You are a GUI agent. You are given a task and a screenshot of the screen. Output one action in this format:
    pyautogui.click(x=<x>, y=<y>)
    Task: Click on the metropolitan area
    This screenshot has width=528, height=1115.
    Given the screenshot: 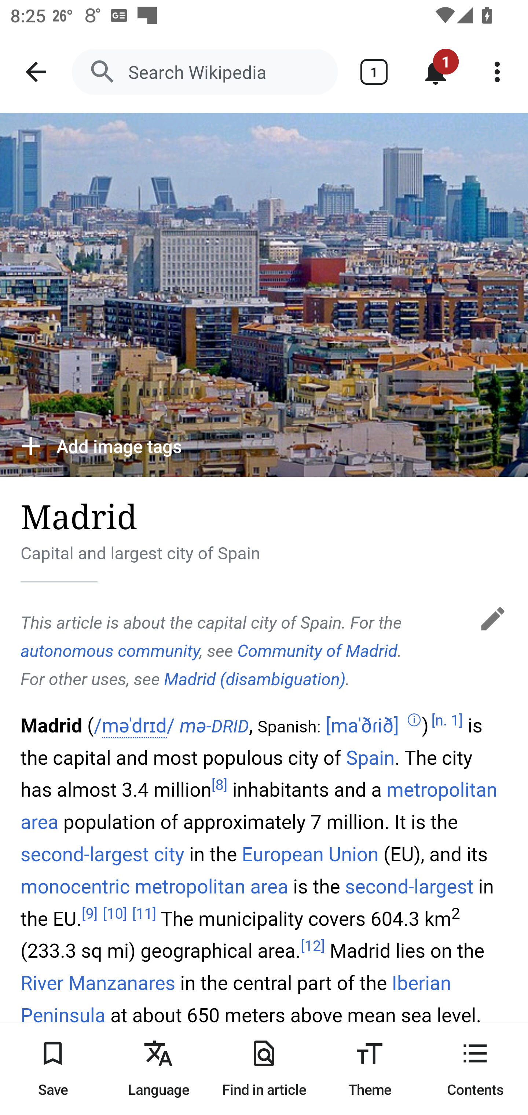 What is the action you would take?
    pyautogui.click(x=259, y=806)
    